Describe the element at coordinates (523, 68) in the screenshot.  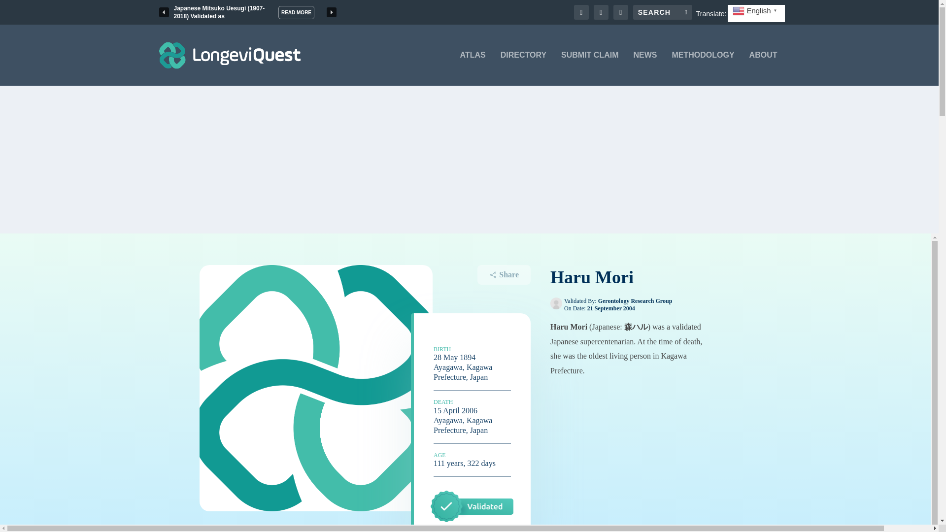
I see `DIRECTORY` at that location.